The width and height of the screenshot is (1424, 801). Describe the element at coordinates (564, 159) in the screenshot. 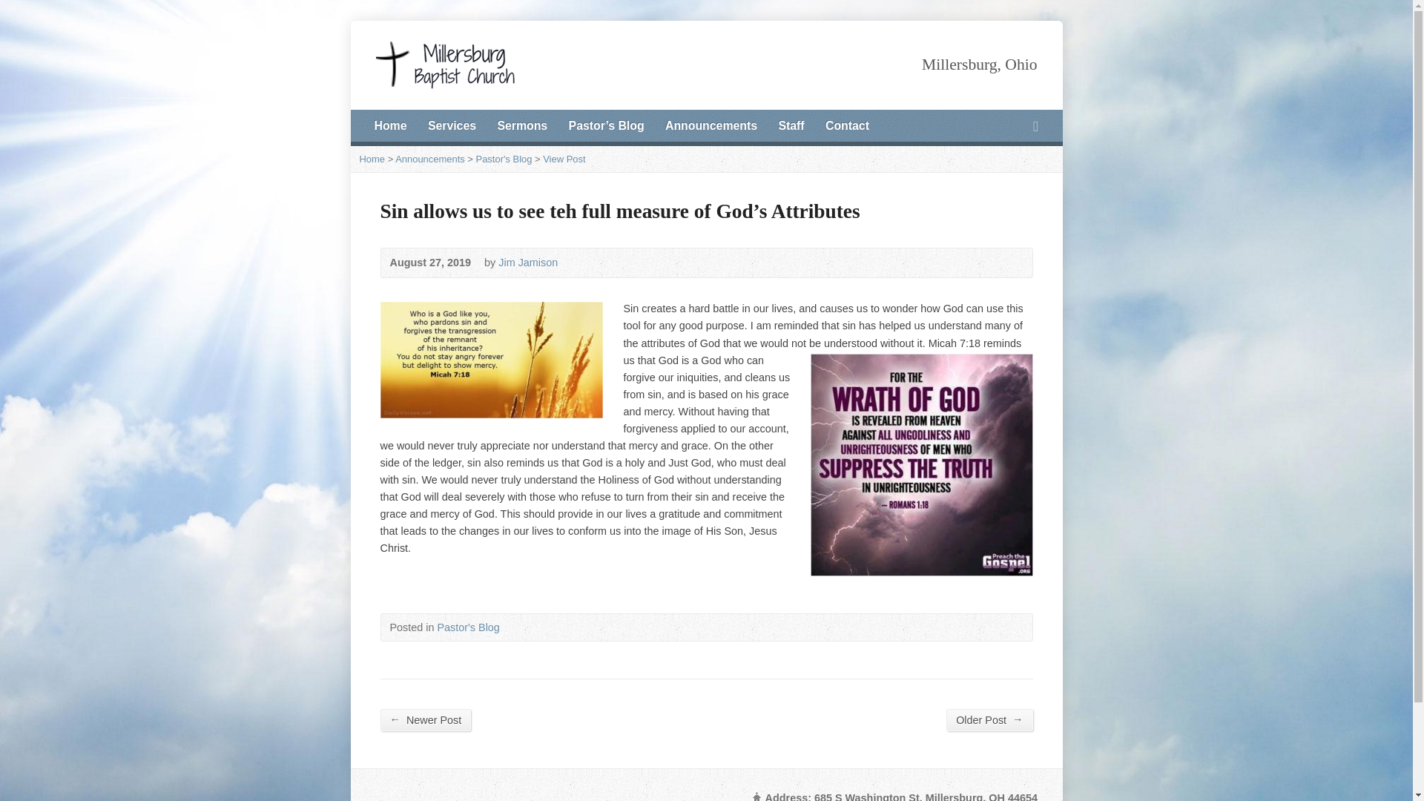

I see `View Post` at that location.